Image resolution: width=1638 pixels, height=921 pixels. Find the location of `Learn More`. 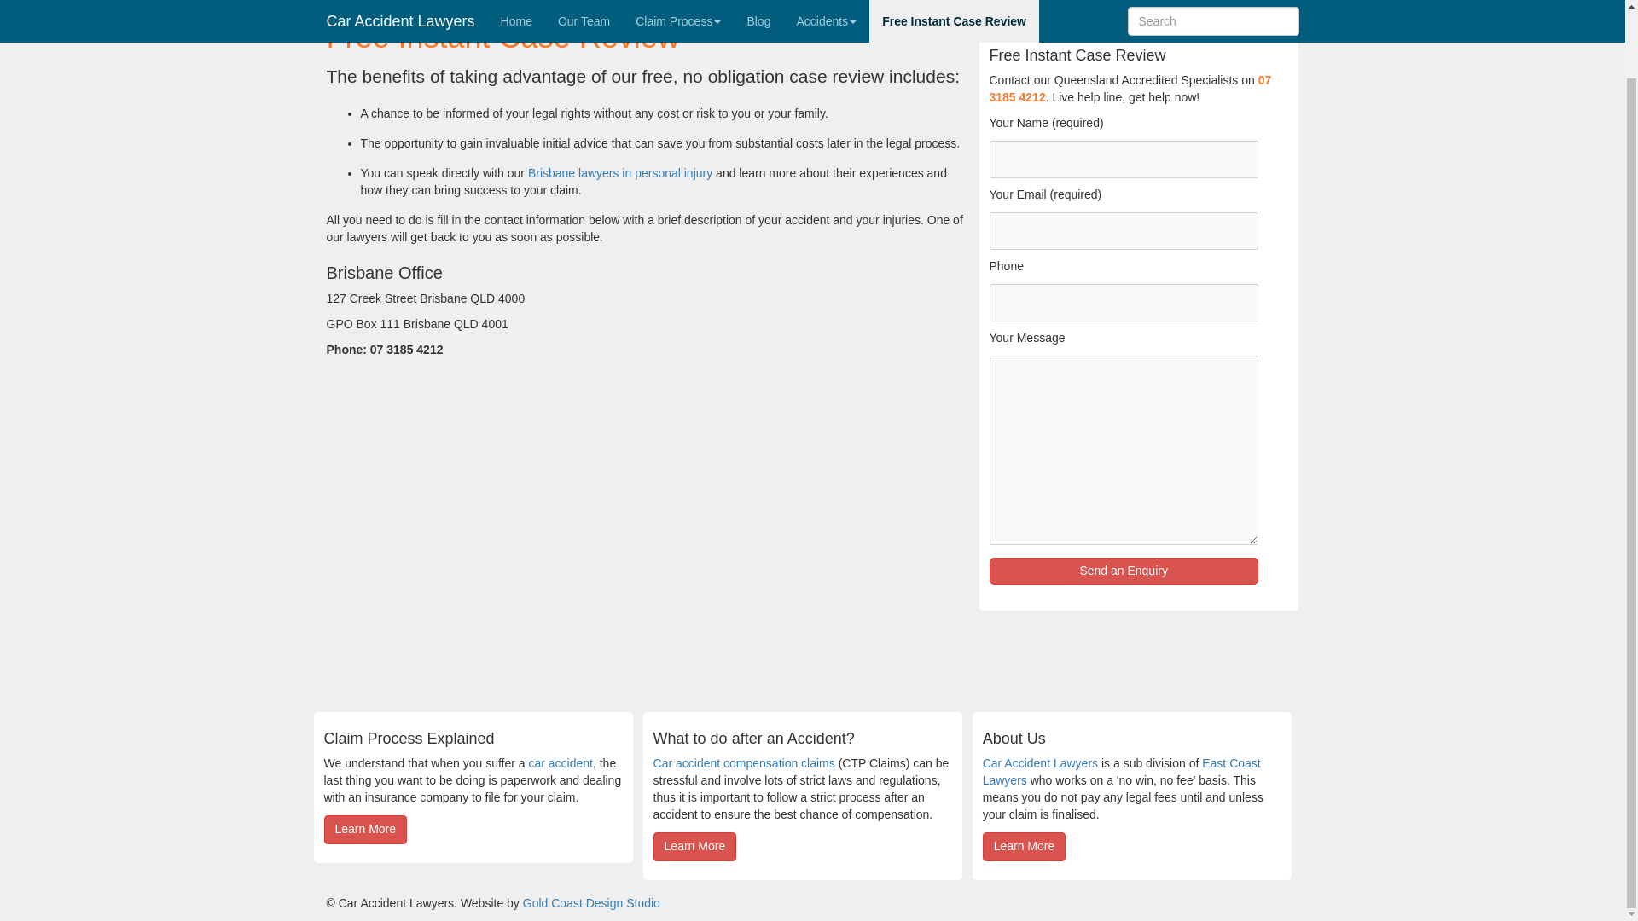

Learn More is located at coordinates (695, 846).